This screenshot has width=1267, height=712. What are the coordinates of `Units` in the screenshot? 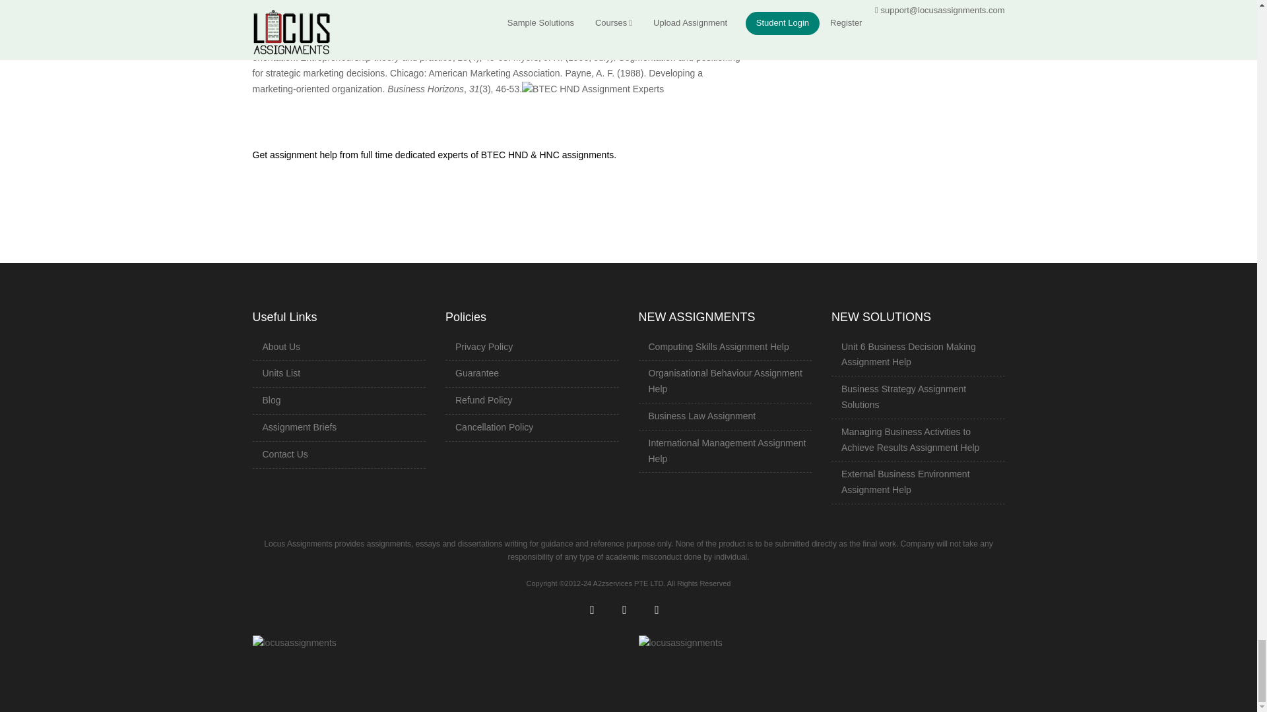 It's located at (281, 373).